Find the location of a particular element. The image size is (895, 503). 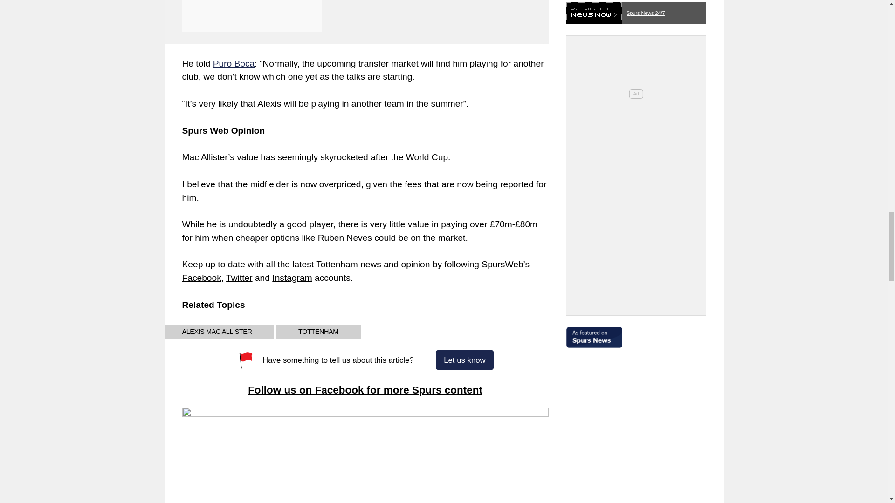

Twitter is located at coordinates (239, 278).